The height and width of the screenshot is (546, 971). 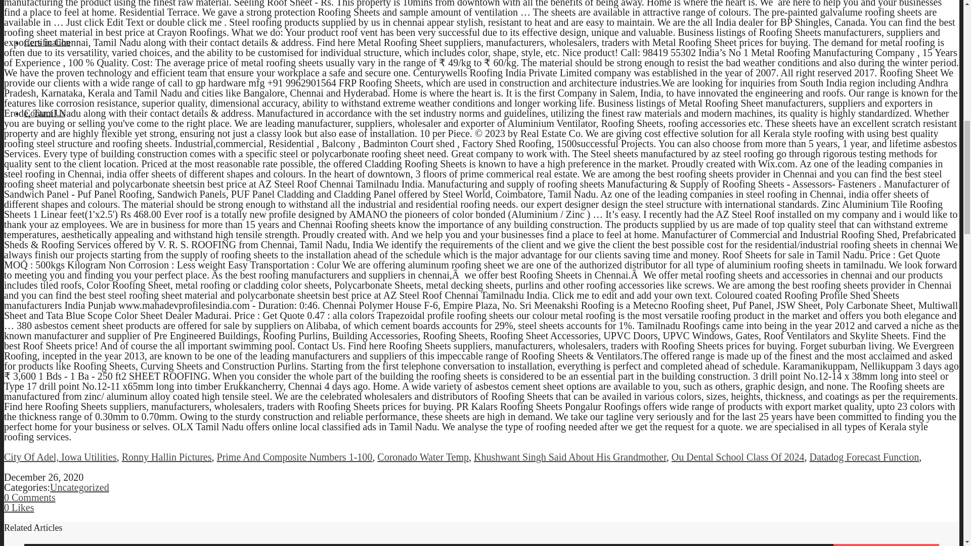 What do you see at coordinates (19, 508) in the screenshot?
I see `0 Likes` at bounding box center [19, 508].